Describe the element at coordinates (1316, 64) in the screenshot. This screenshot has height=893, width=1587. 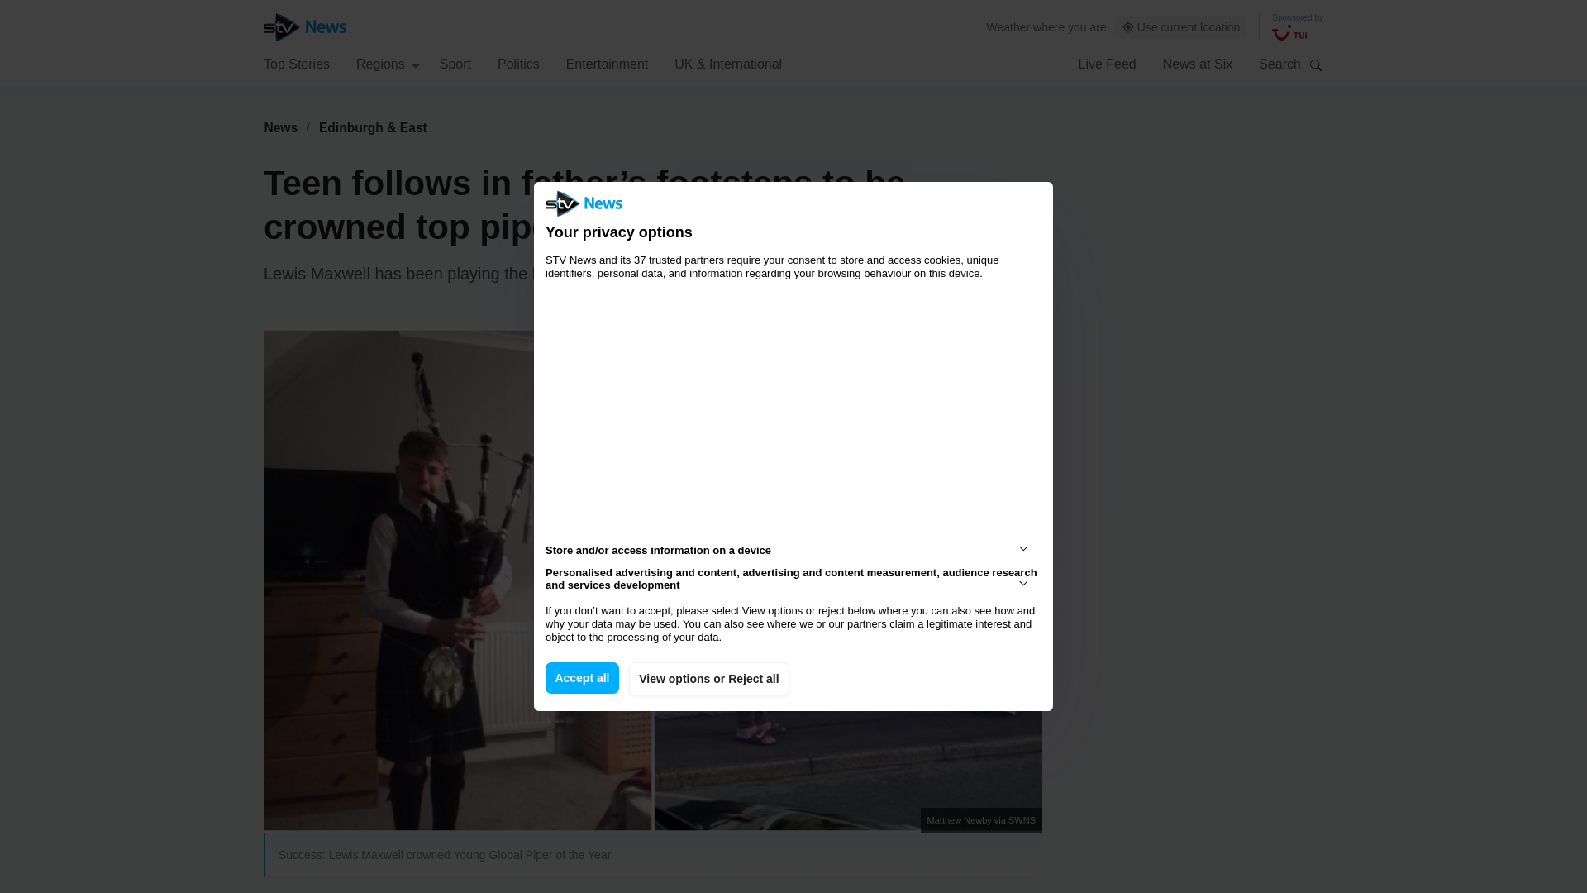
I see `Search` at that location.